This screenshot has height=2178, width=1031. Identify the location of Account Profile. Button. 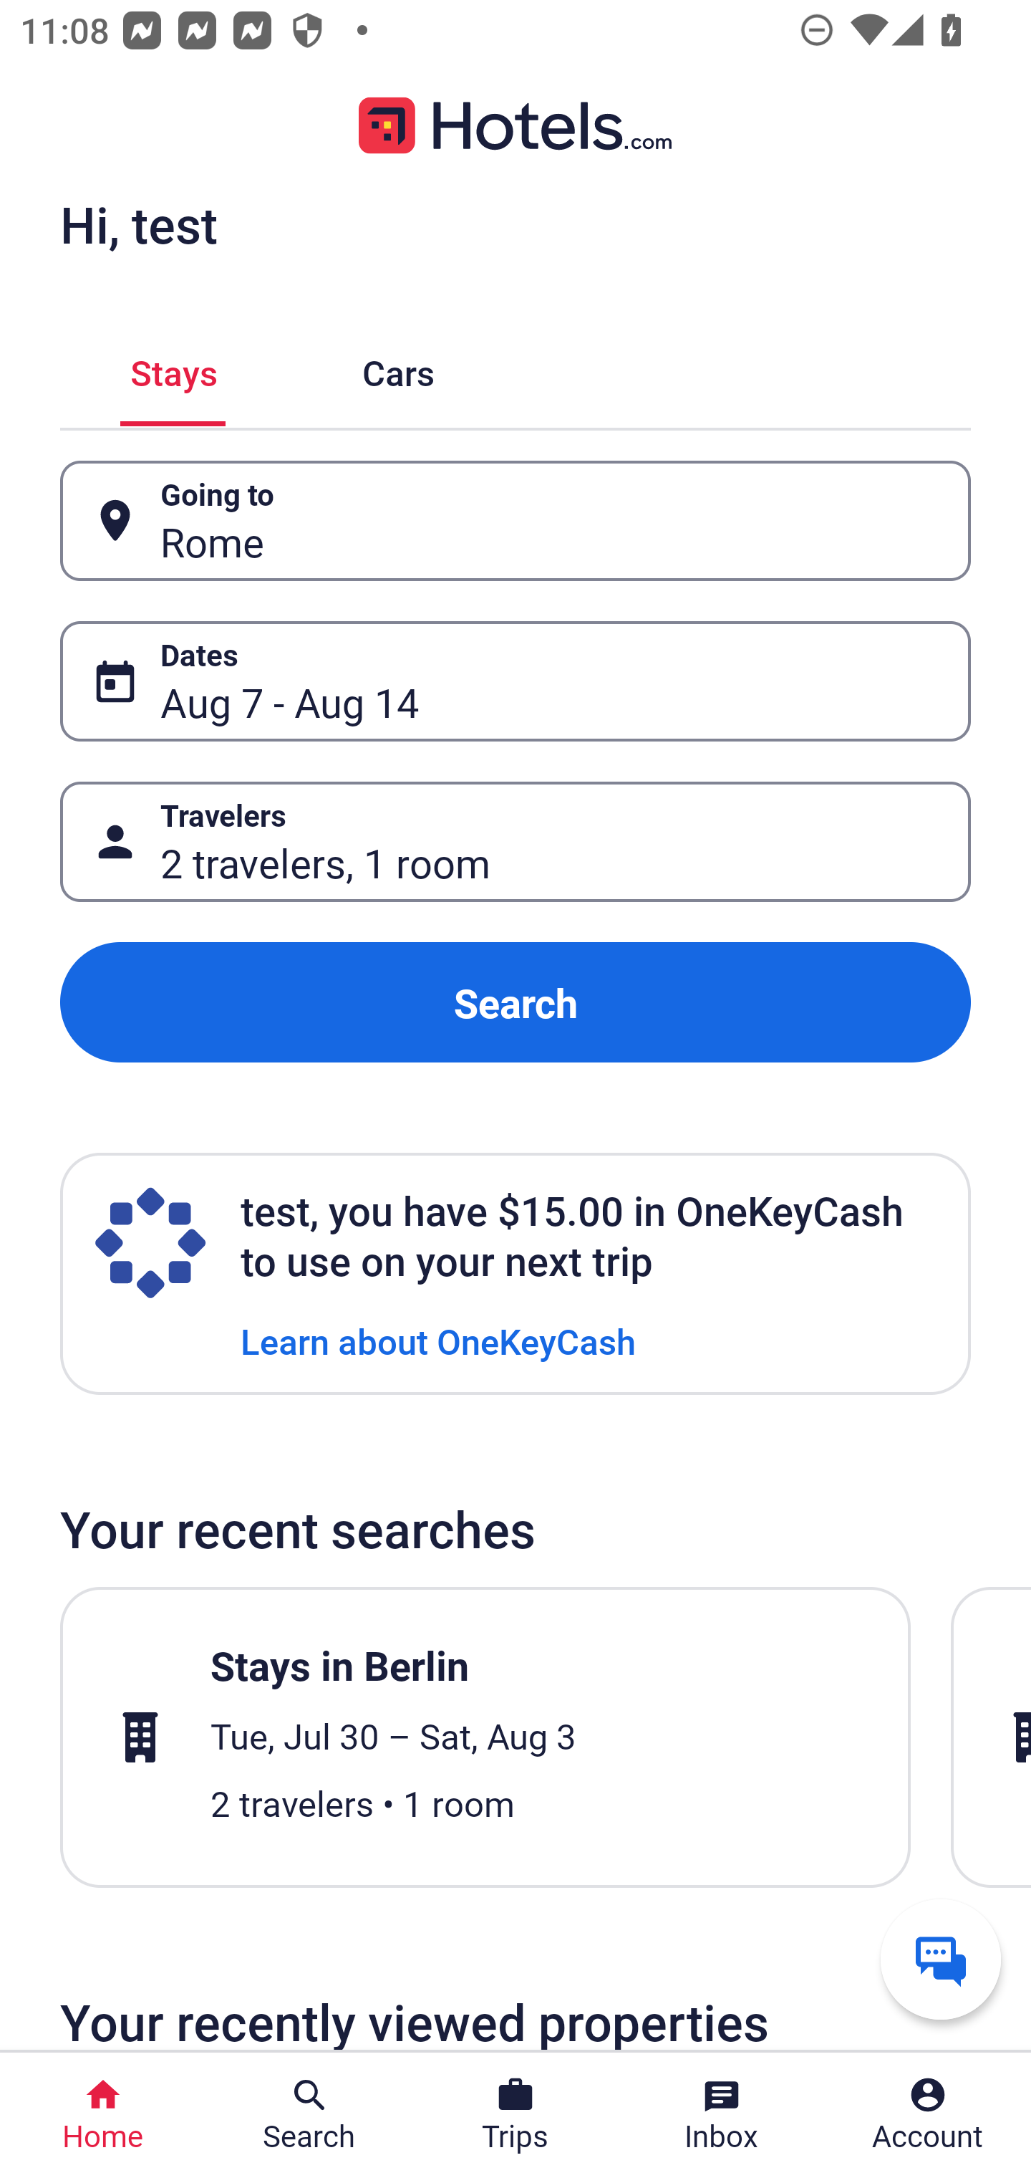
(928, 2115).